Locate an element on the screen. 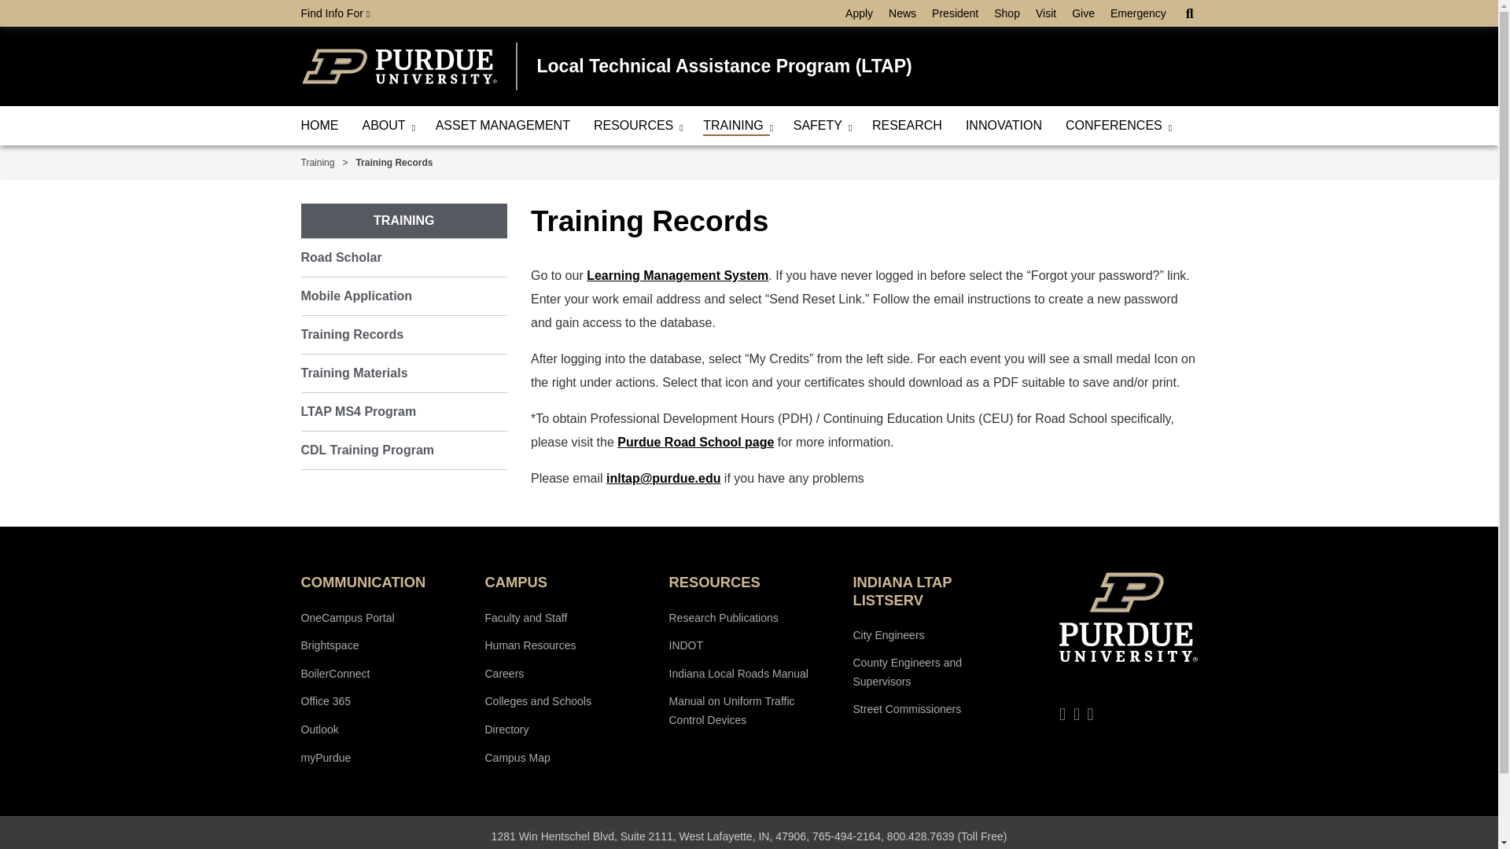 This screenshot has height=849, width=1510. Purdue logo is located at coordinates (398, 66).